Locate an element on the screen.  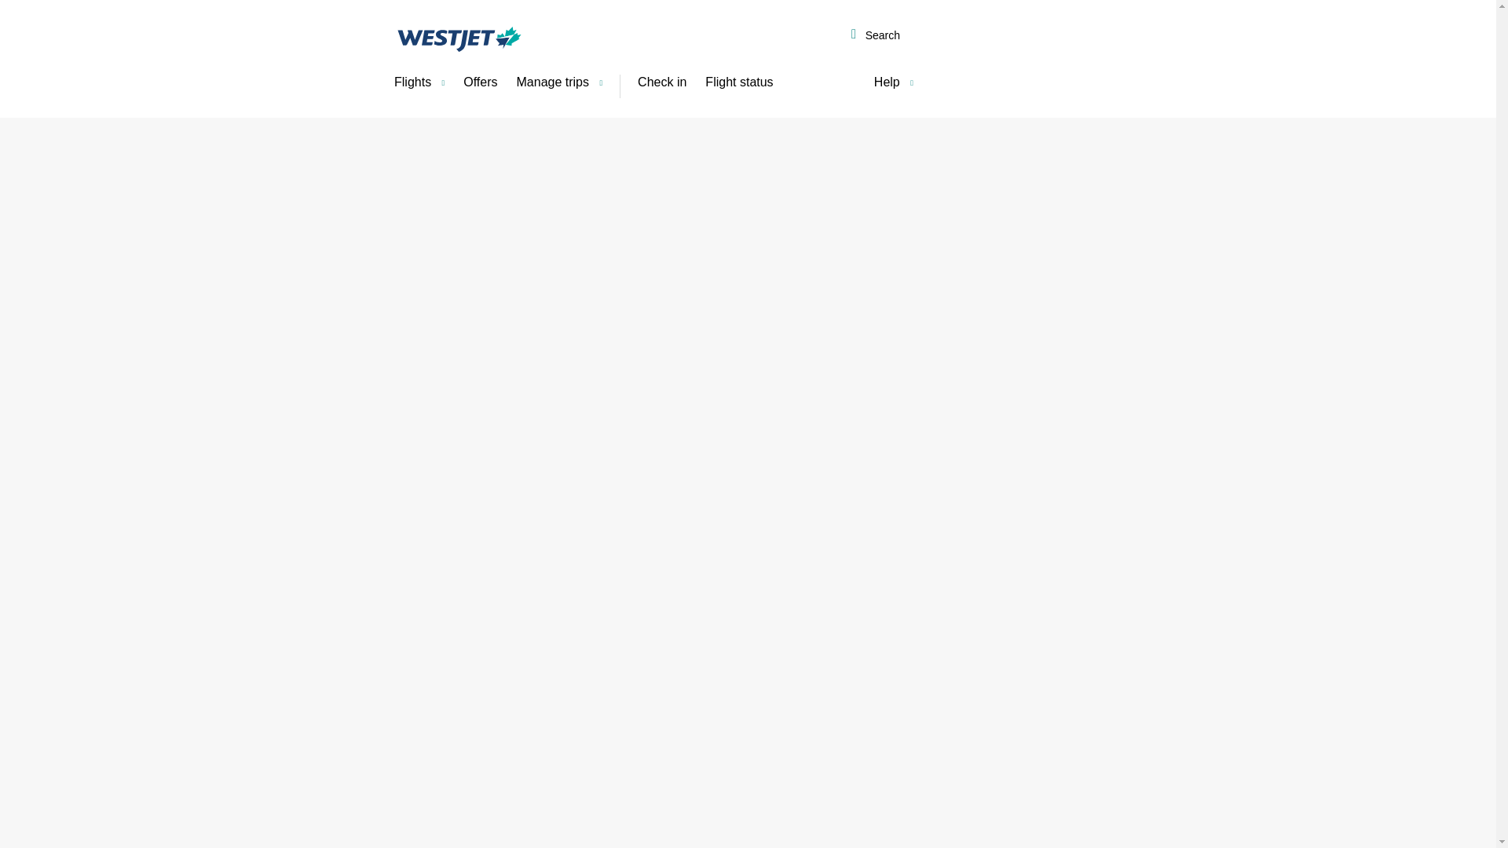
Flight status is located at coordinates (738, 82).